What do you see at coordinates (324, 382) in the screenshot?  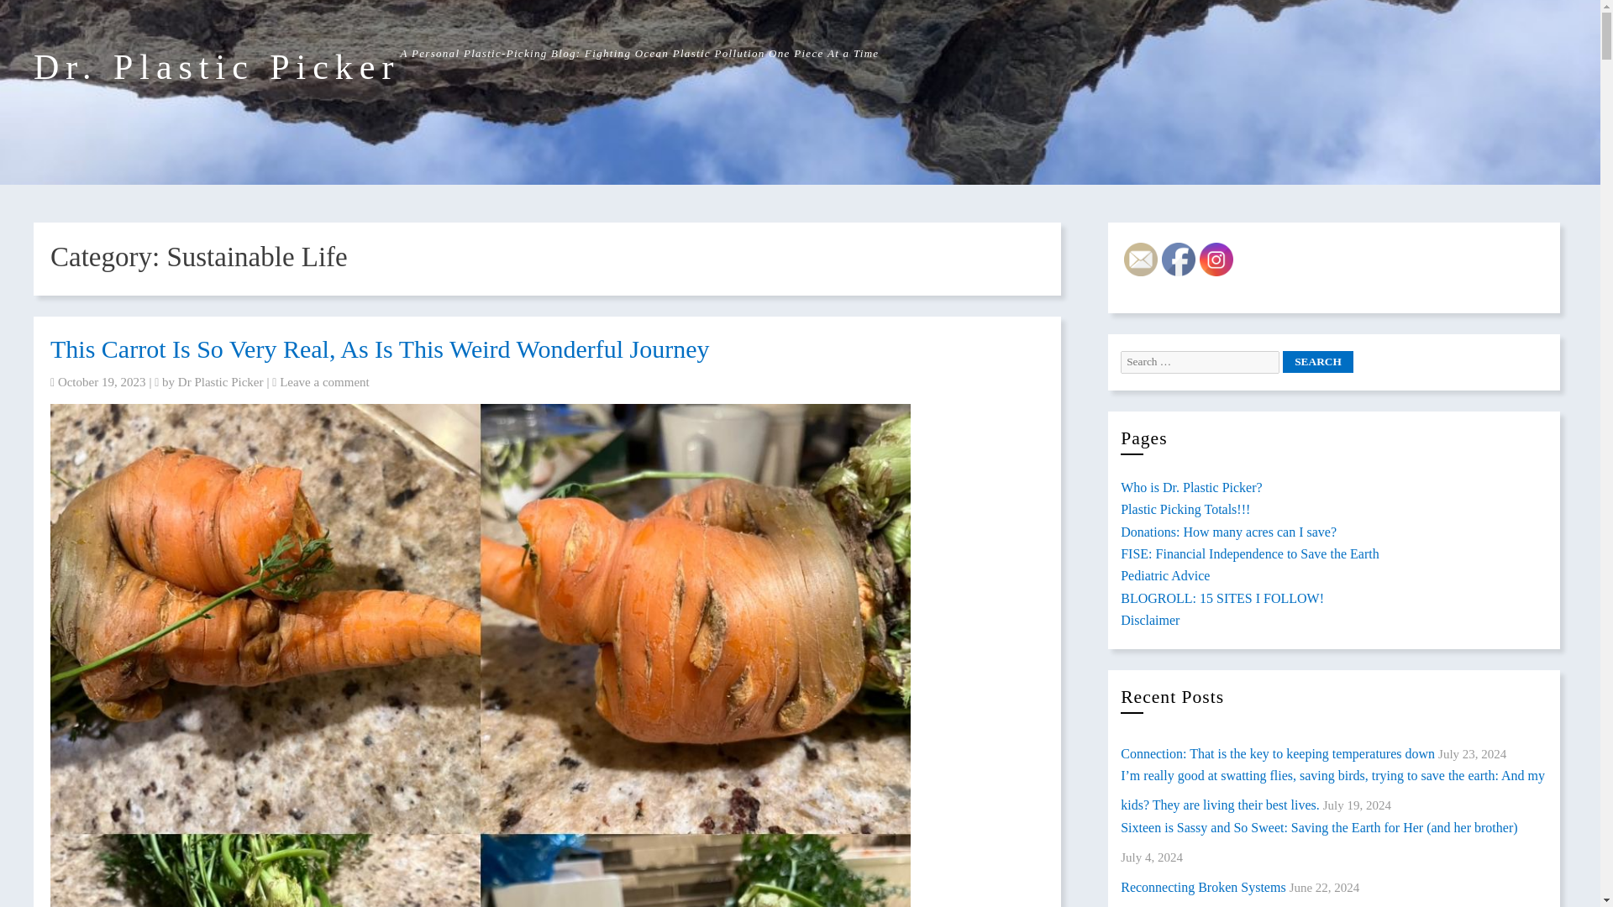 I see `Leave a comment` at bounding box center [324, 382].